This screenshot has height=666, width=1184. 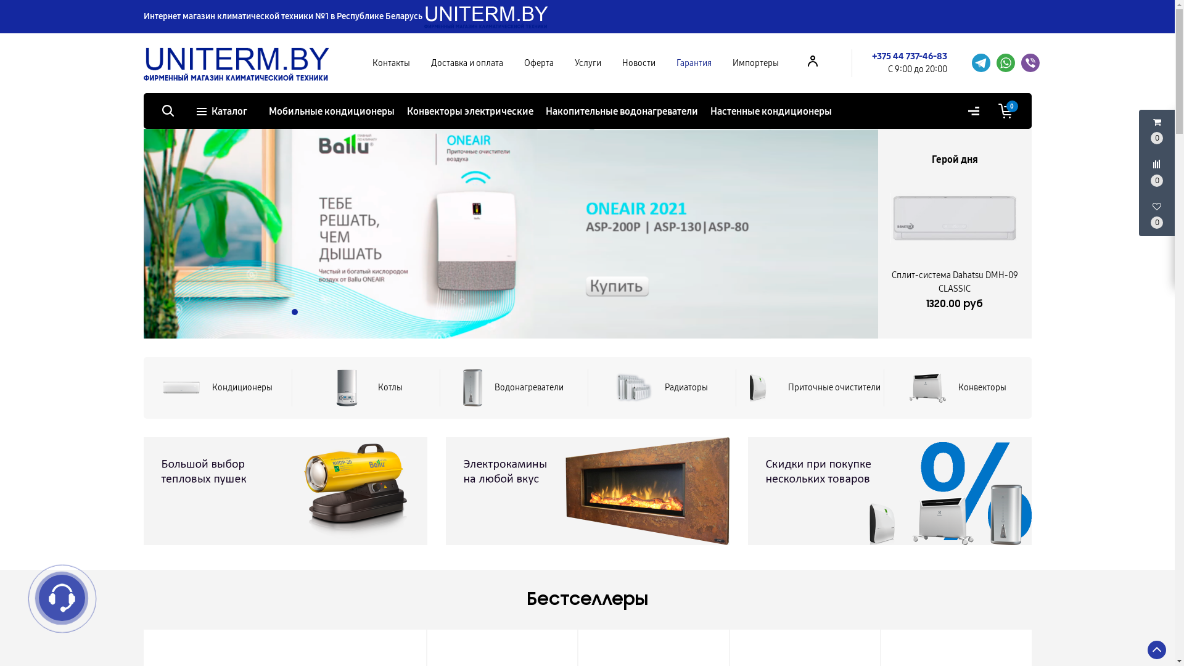 What do you see at coordinates (1005, 111) in the screenshot?
I see `0` at bounding box center [1005, 111].